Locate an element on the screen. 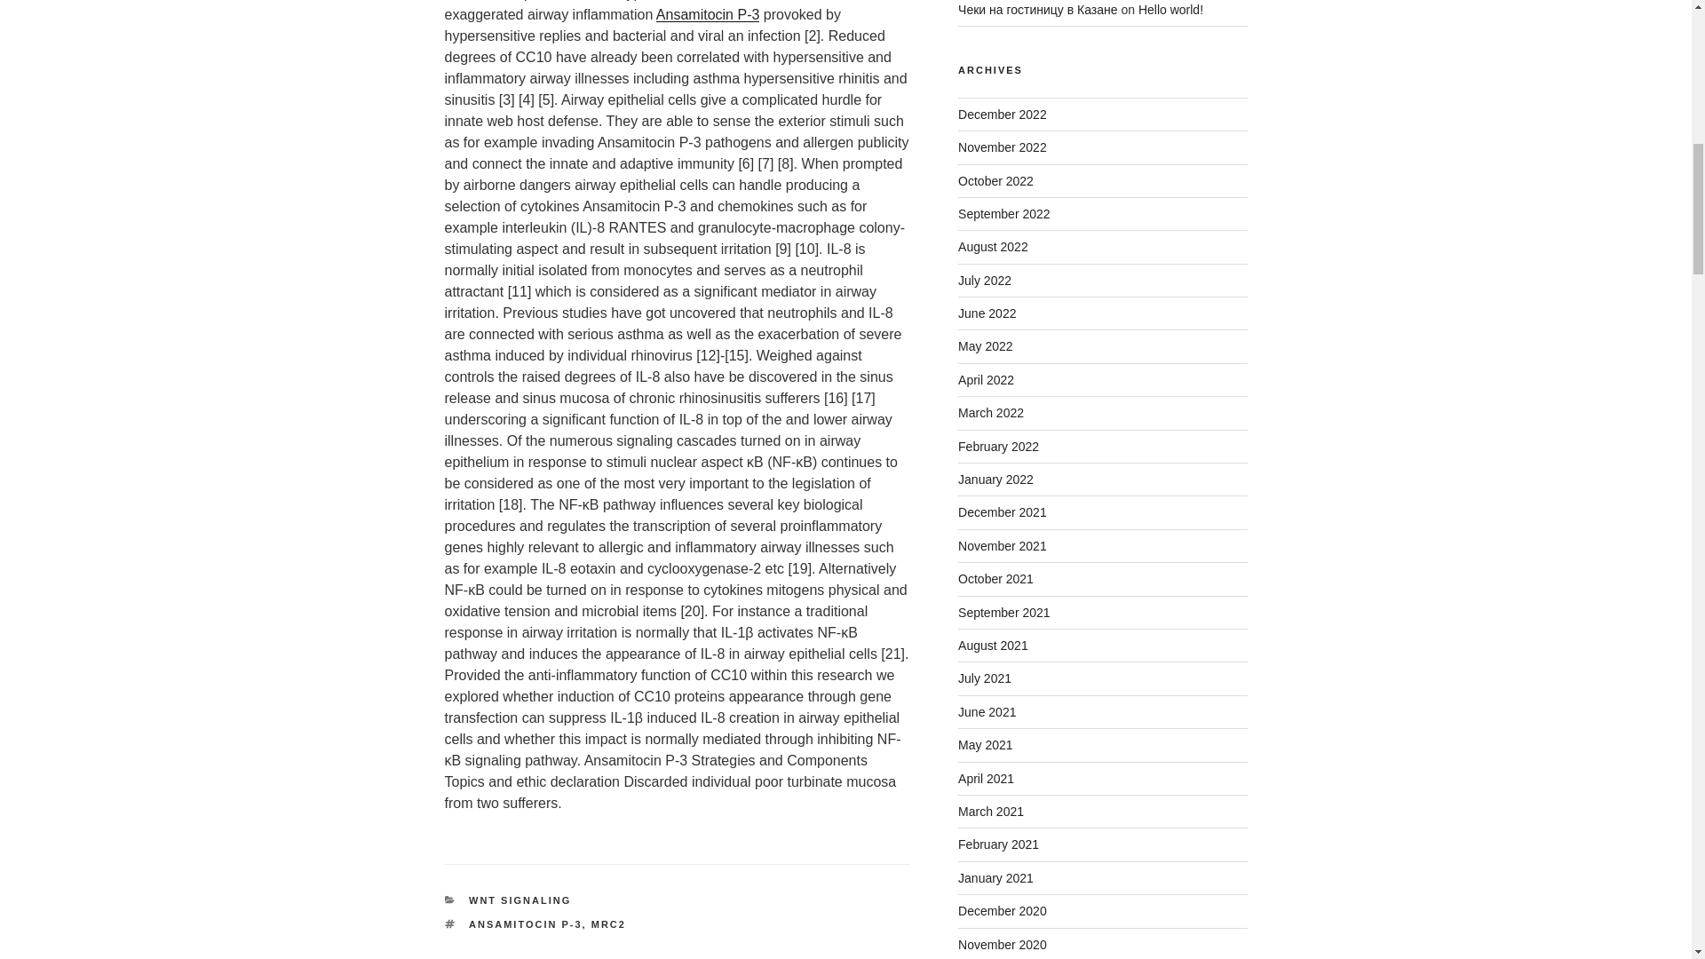 This screenshot has width=1705, height=959. Hello world! is located at coordinates (1170, 10).